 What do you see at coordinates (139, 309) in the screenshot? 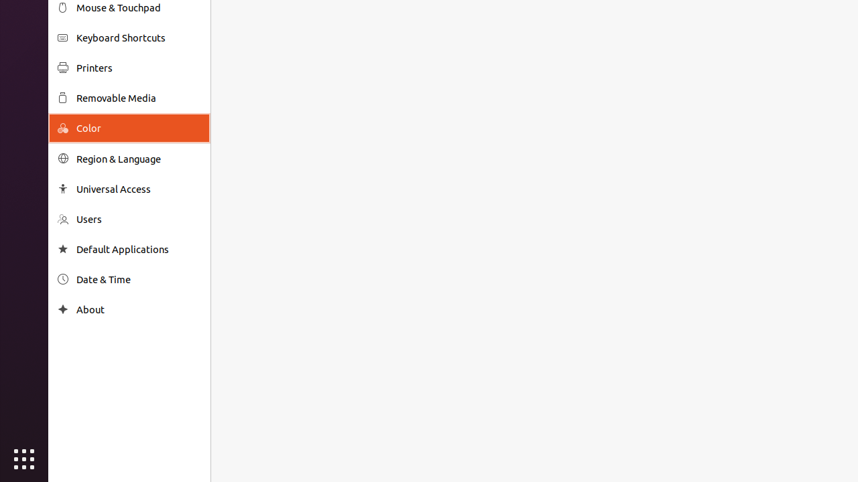
I see `About` at bounding box center [139, 309].